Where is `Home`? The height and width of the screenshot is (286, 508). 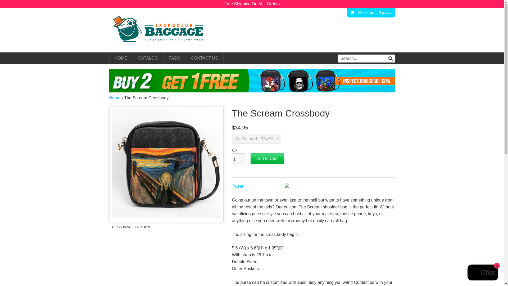 Home is located at coordinates (115, 98).